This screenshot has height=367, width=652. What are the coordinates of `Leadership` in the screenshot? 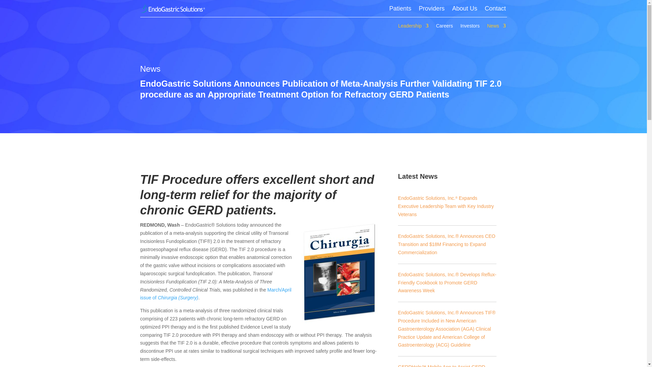 It's located at (413, 27).